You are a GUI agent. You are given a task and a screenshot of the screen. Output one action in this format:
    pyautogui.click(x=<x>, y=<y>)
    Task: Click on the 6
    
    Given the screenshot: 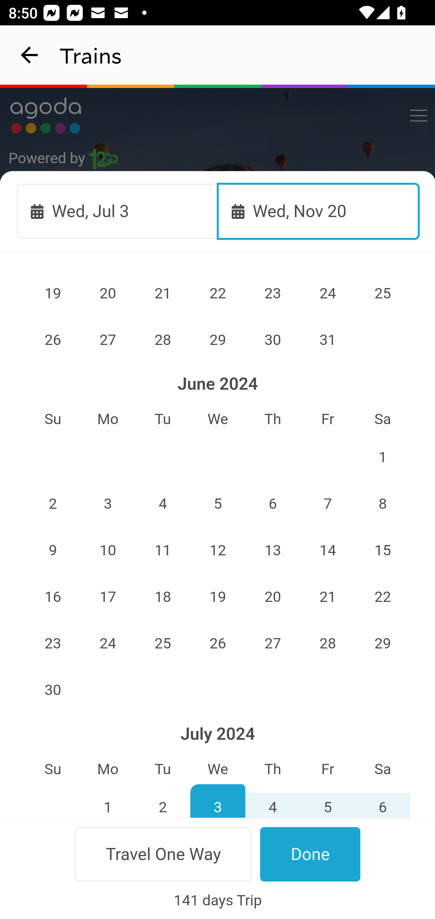 What is the action you would take?
    pyautogui.click(x=272, y=504)
    